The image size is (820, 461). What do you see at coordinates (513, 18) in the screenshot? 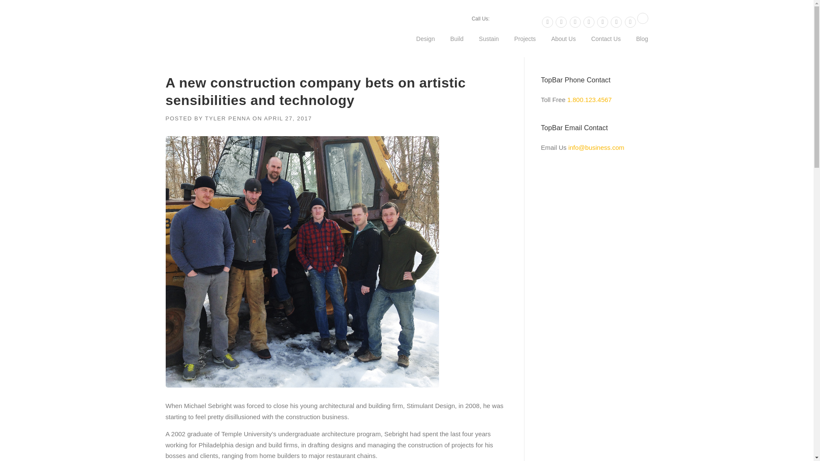
I see `267-214-0908` at bounding box center [513, 18].